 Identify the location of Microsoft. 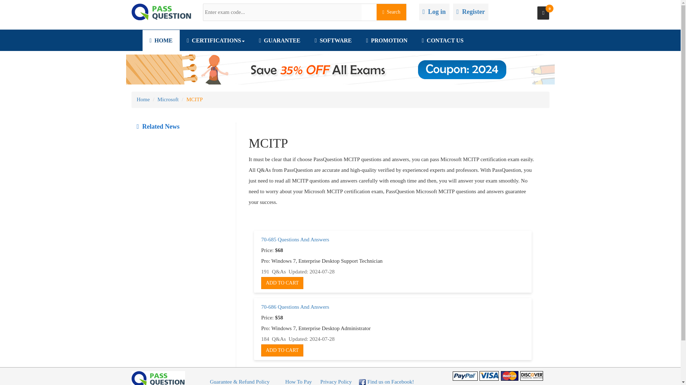
(168, 99).